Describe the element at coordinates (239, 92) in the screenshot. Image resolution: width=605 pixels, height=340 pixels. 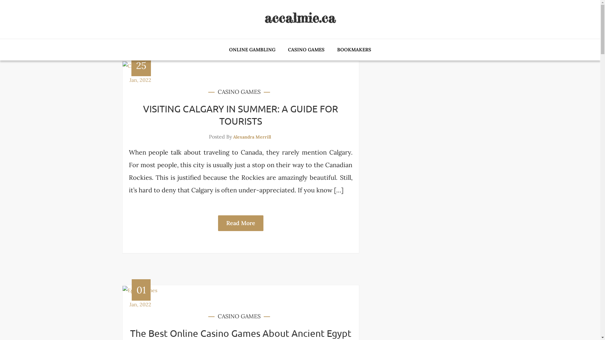
I see `CASINO GAMES` at that location.